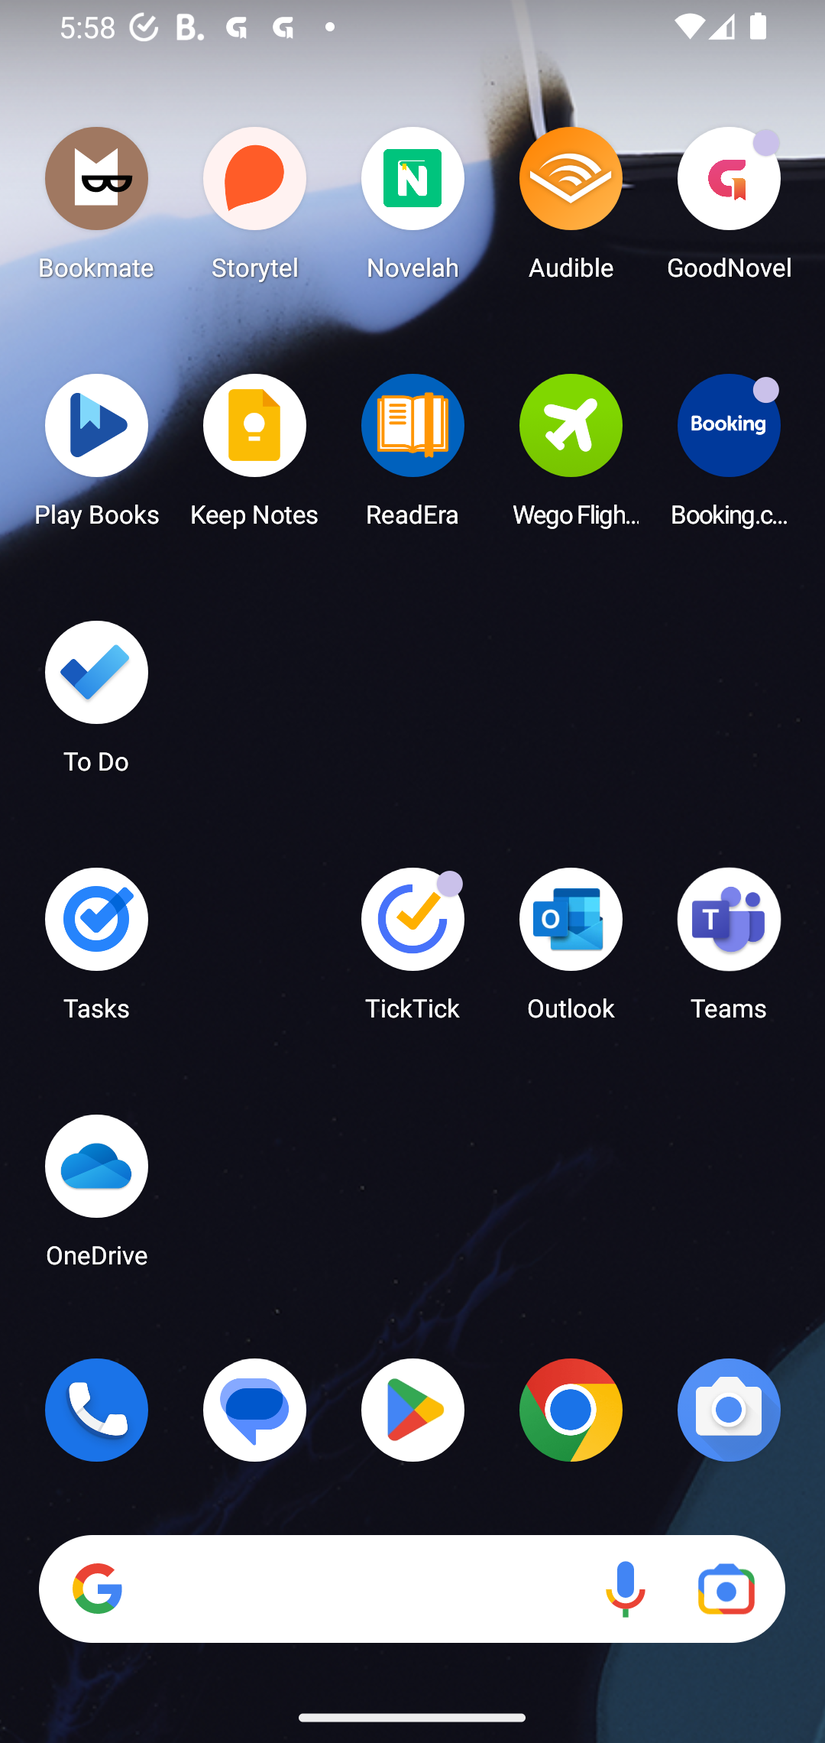  I want to click on TickTick TickTick has 3 notifications, so click(412, 951).